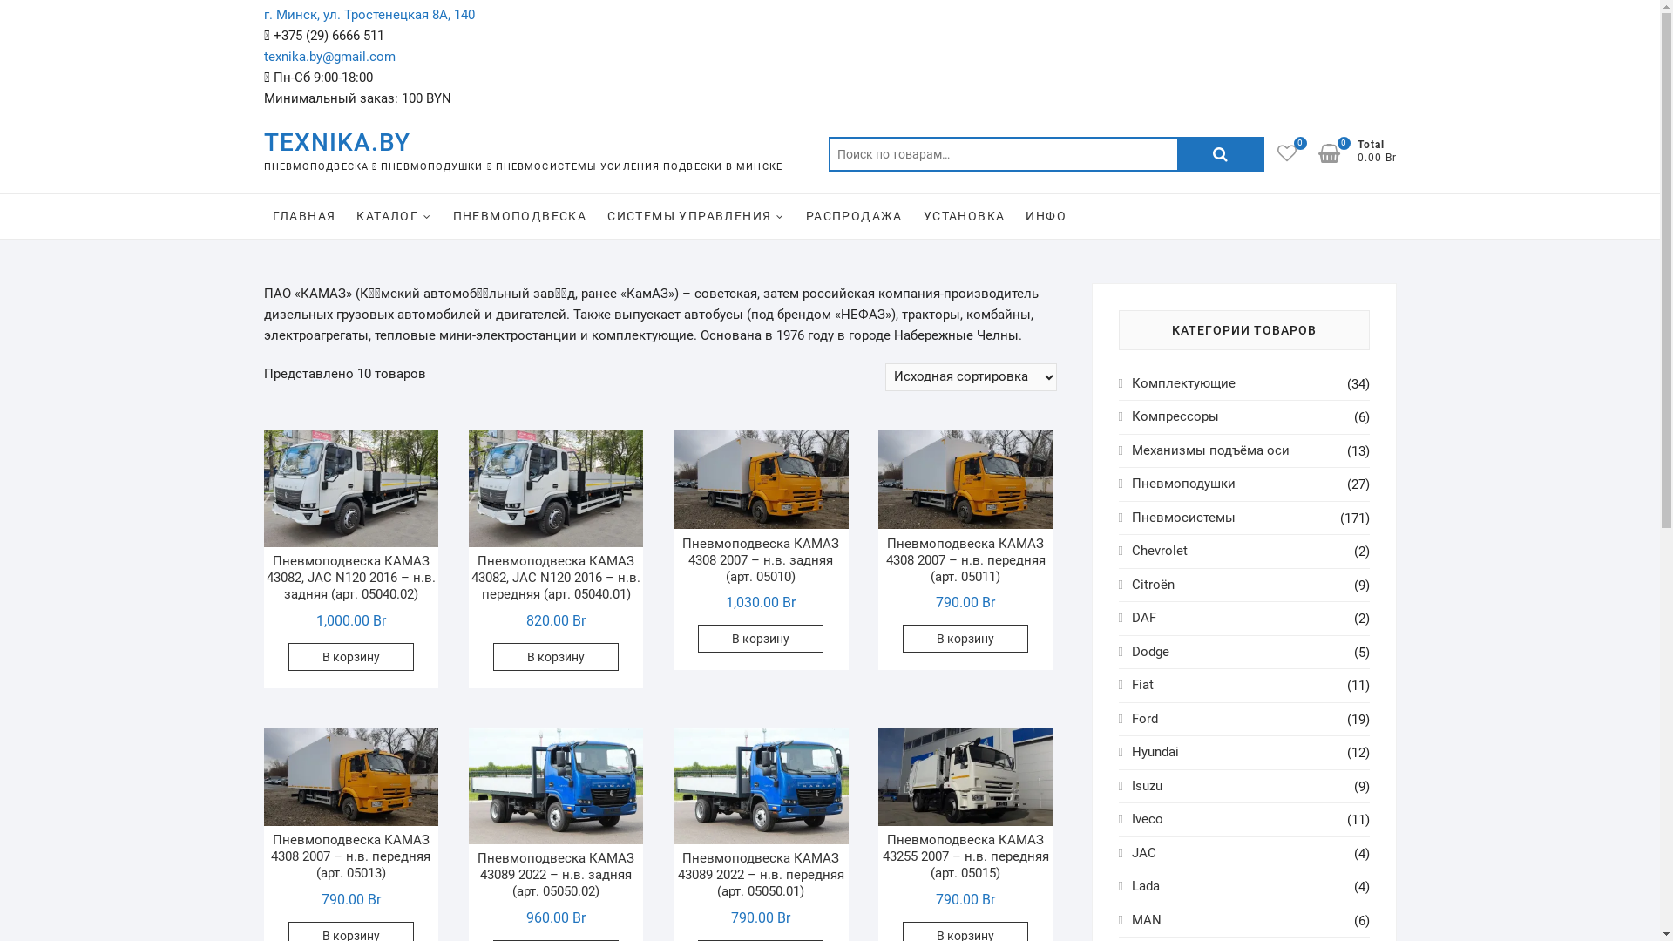 The width and height of the screenshot is (1673, 941). Describe the element at coordinates (1155, 752) in the screenshot. I see `Hyundai` at that location.